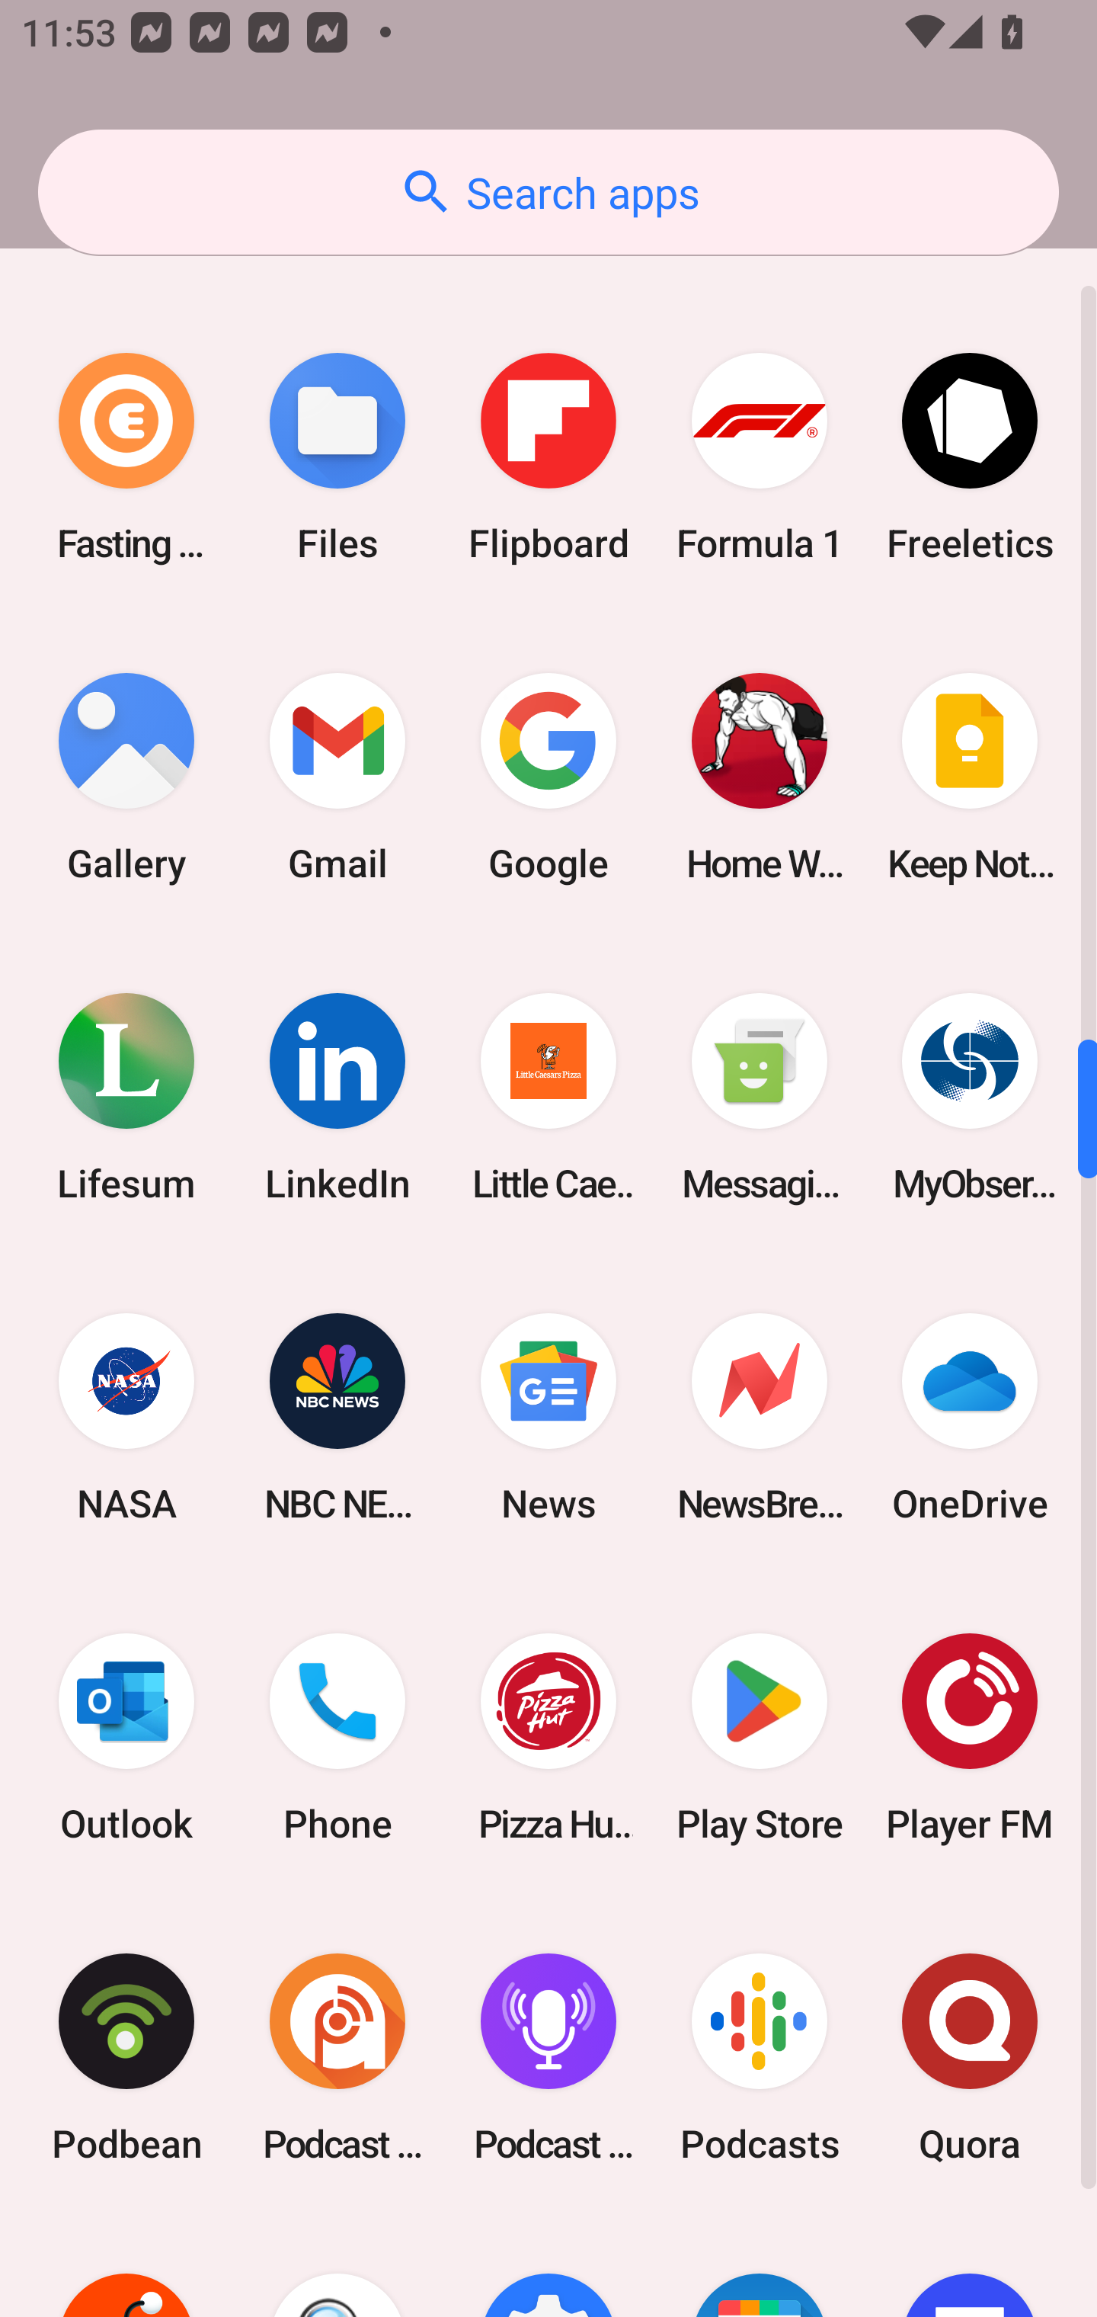  I want to click on NewsBreak, so click(759, 1418).